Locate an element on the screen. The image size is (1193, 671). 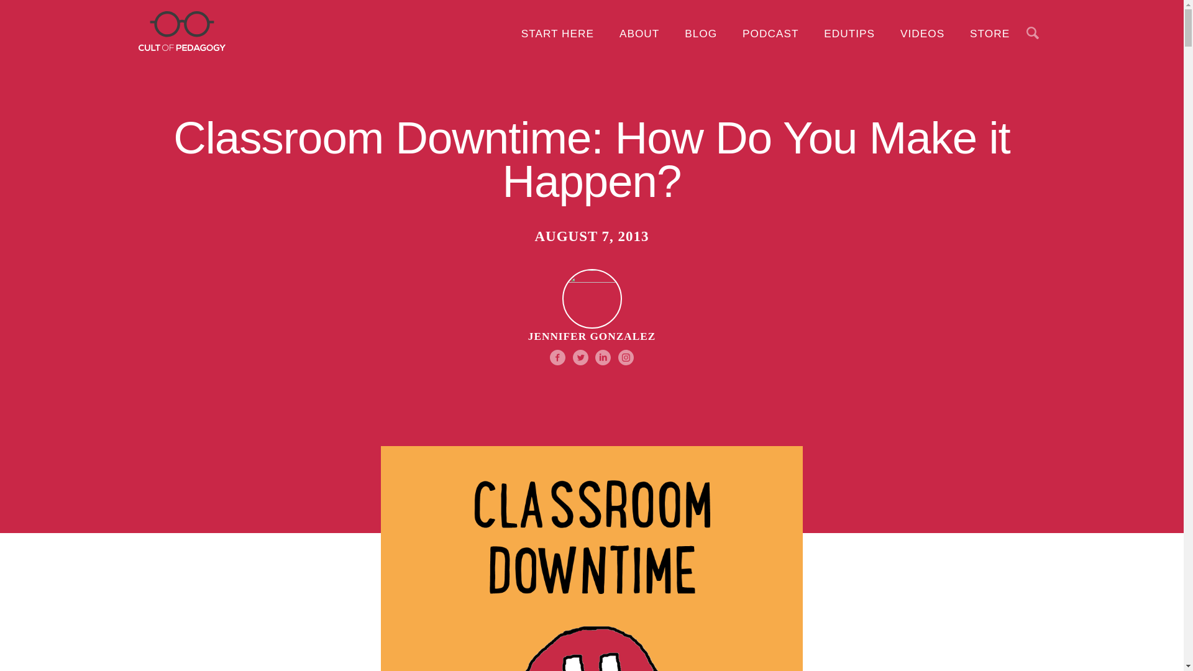
PODCAST is located at coordinates (770, 34).